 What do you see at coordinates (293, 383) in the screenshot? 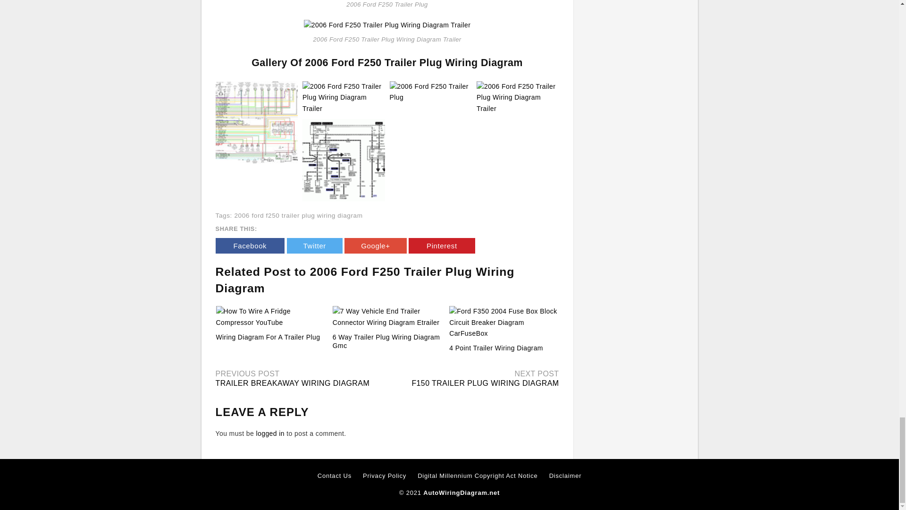
I see `TRAILER BREAKAWAY WIRING DIAGRAM` at bounding box center [293, 383].